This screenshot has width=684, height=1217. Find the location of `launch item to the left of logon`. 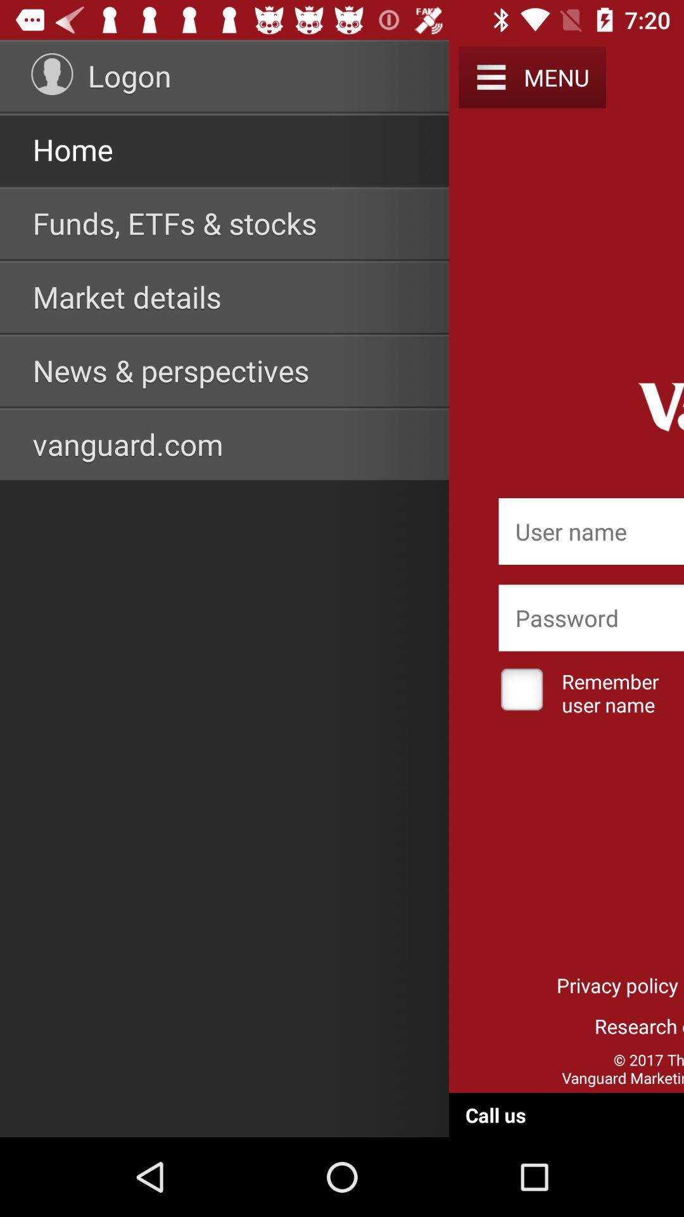

launch item to the left of logon is located at coordinates (52, 74).